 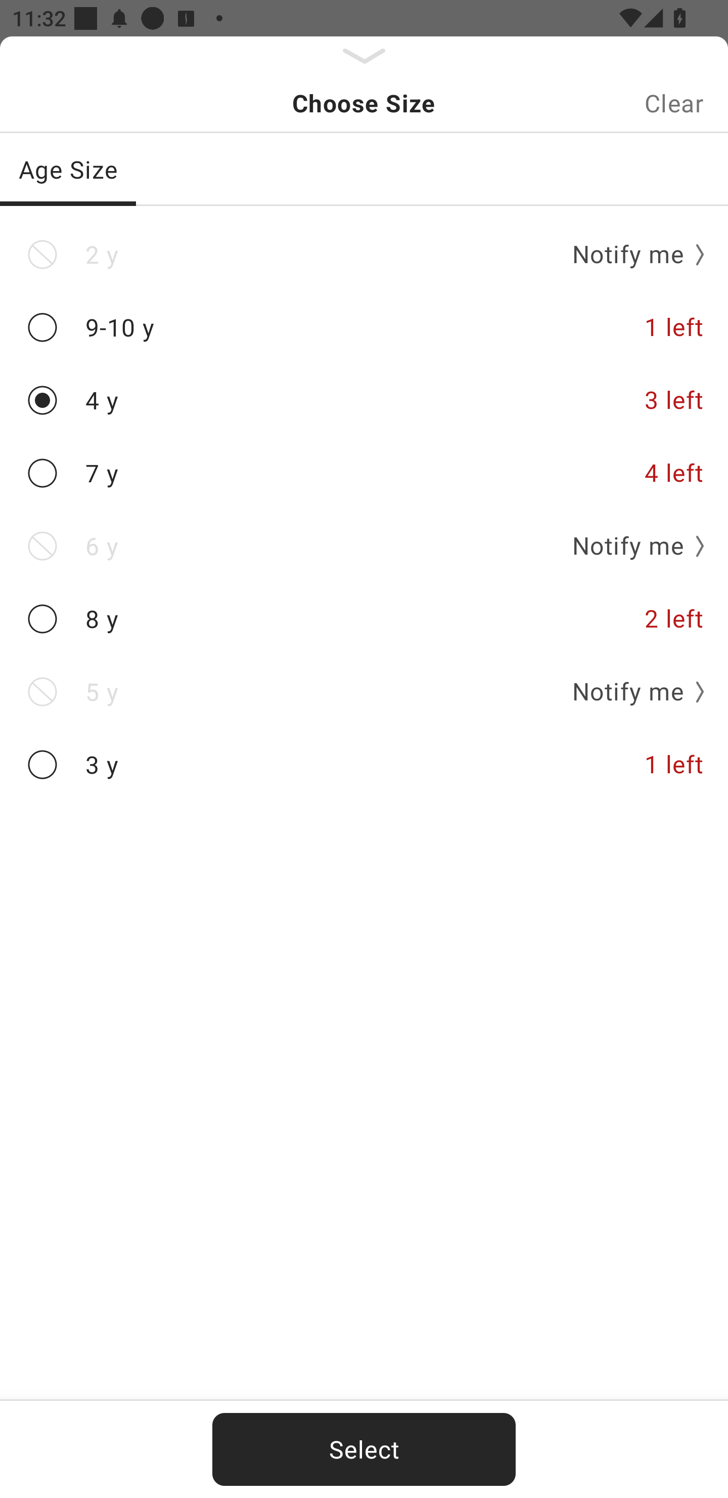 What do you see at coordinates (364, 764) in the screenshot?
I see `3 y 1 left` at bounding box center [364, 764].